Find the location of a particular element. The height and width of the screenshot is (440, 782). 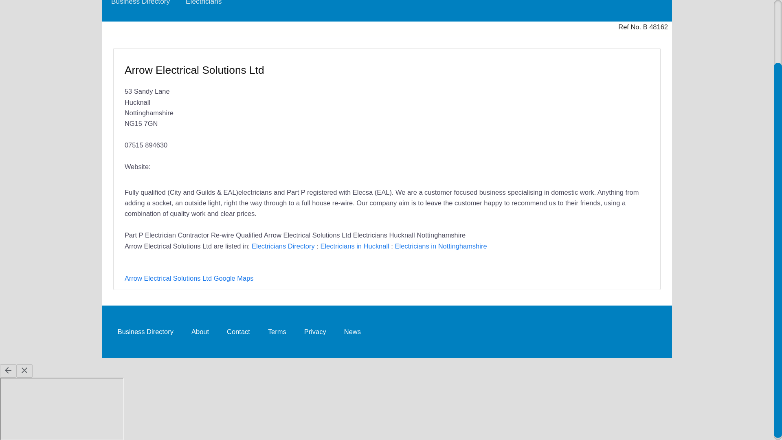

Advertisement is located at coordinates (514, 111).